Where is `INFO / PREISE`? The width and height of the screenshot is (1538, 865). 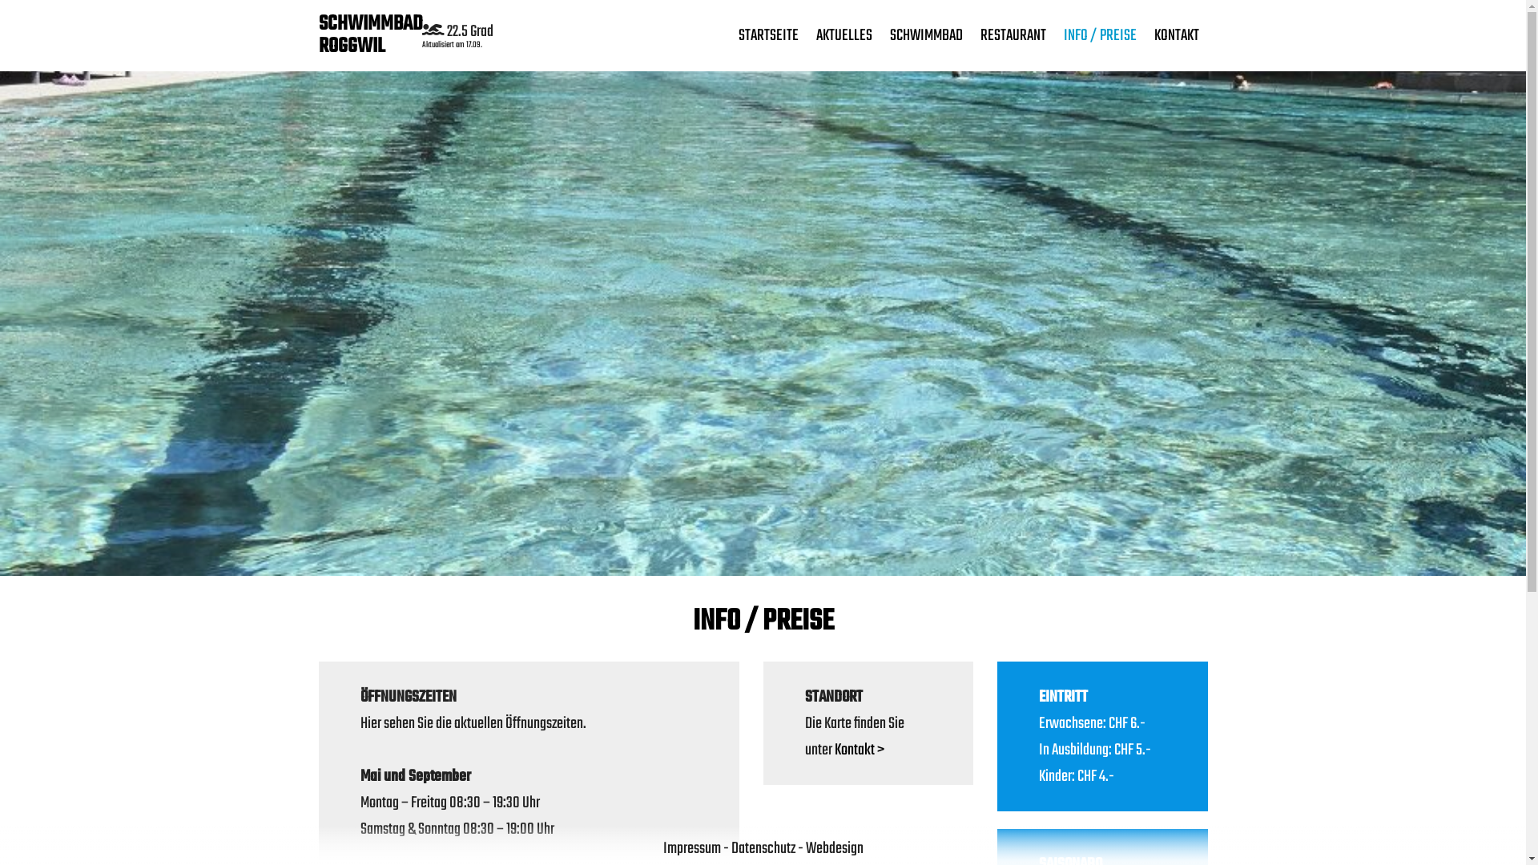
INFO / PREISE is located at coordinates (1099, 35).